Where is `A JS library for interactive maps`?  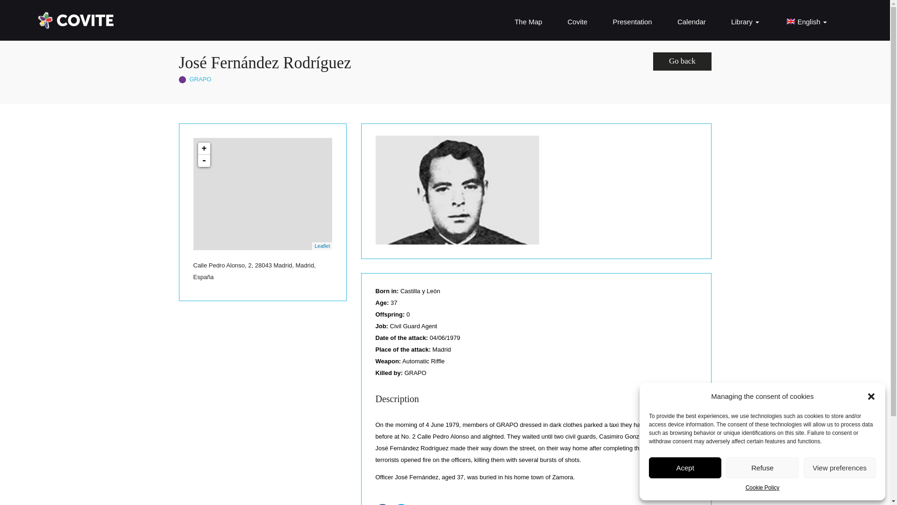
A JS library for interactive maps is located at coordinates (322, 246).